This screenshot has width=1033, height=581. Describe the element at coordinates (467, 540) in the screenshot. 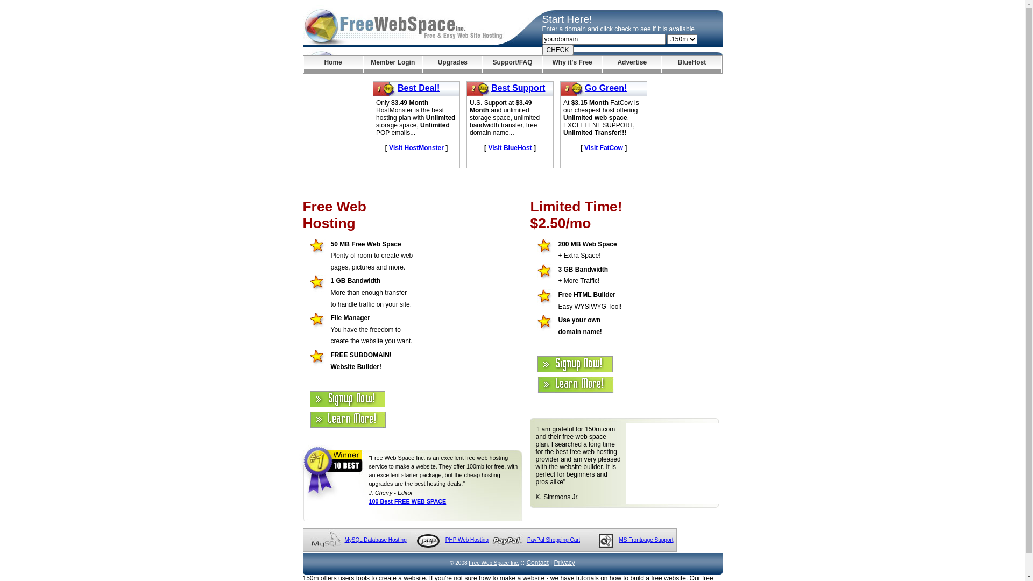

I see `PHP Web Hosting` at that location.